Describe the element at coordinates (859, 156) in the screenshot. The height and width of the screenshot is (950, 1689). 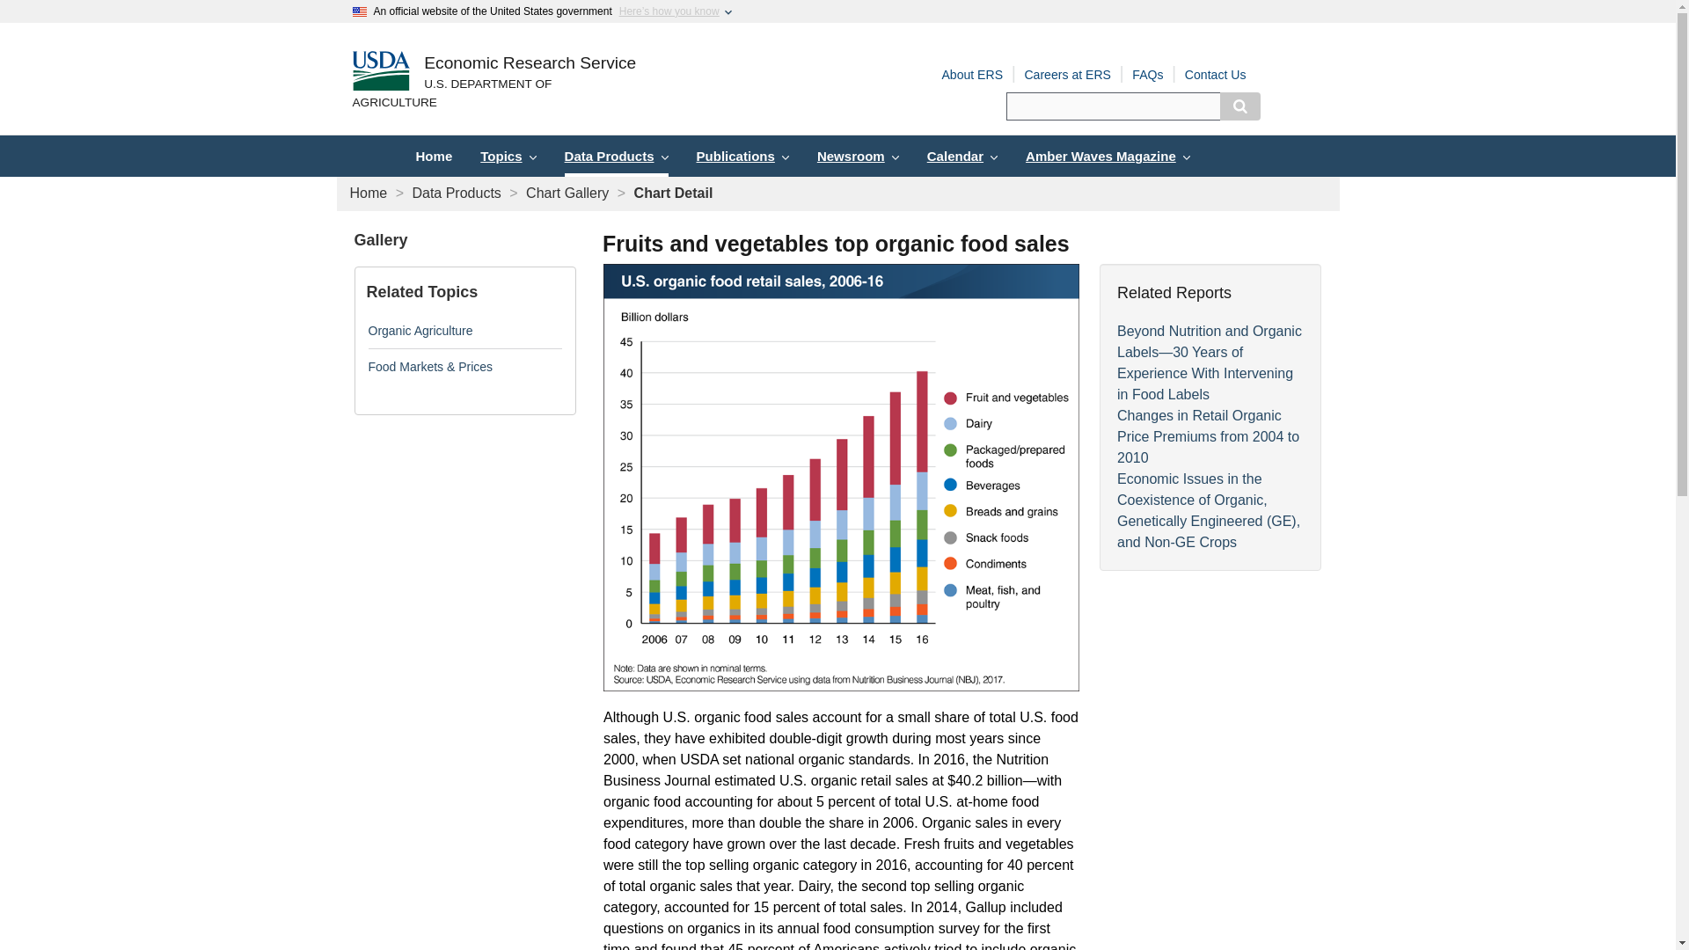
I see `Newsroom` at that location.